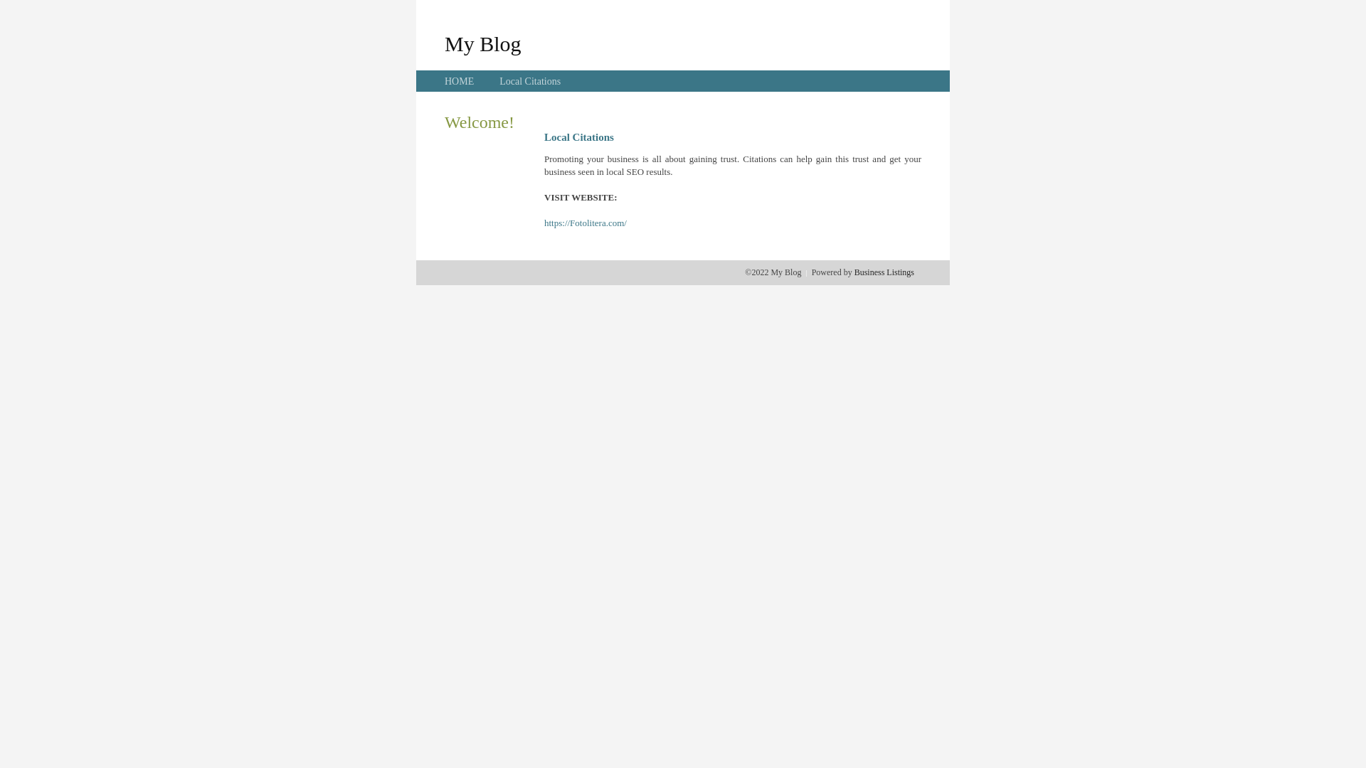 The image size is (1366, 768). What do you see at coordinates (530, 81) in the screenshot?
I see `Local Citations` at bounding box center [530, 81].